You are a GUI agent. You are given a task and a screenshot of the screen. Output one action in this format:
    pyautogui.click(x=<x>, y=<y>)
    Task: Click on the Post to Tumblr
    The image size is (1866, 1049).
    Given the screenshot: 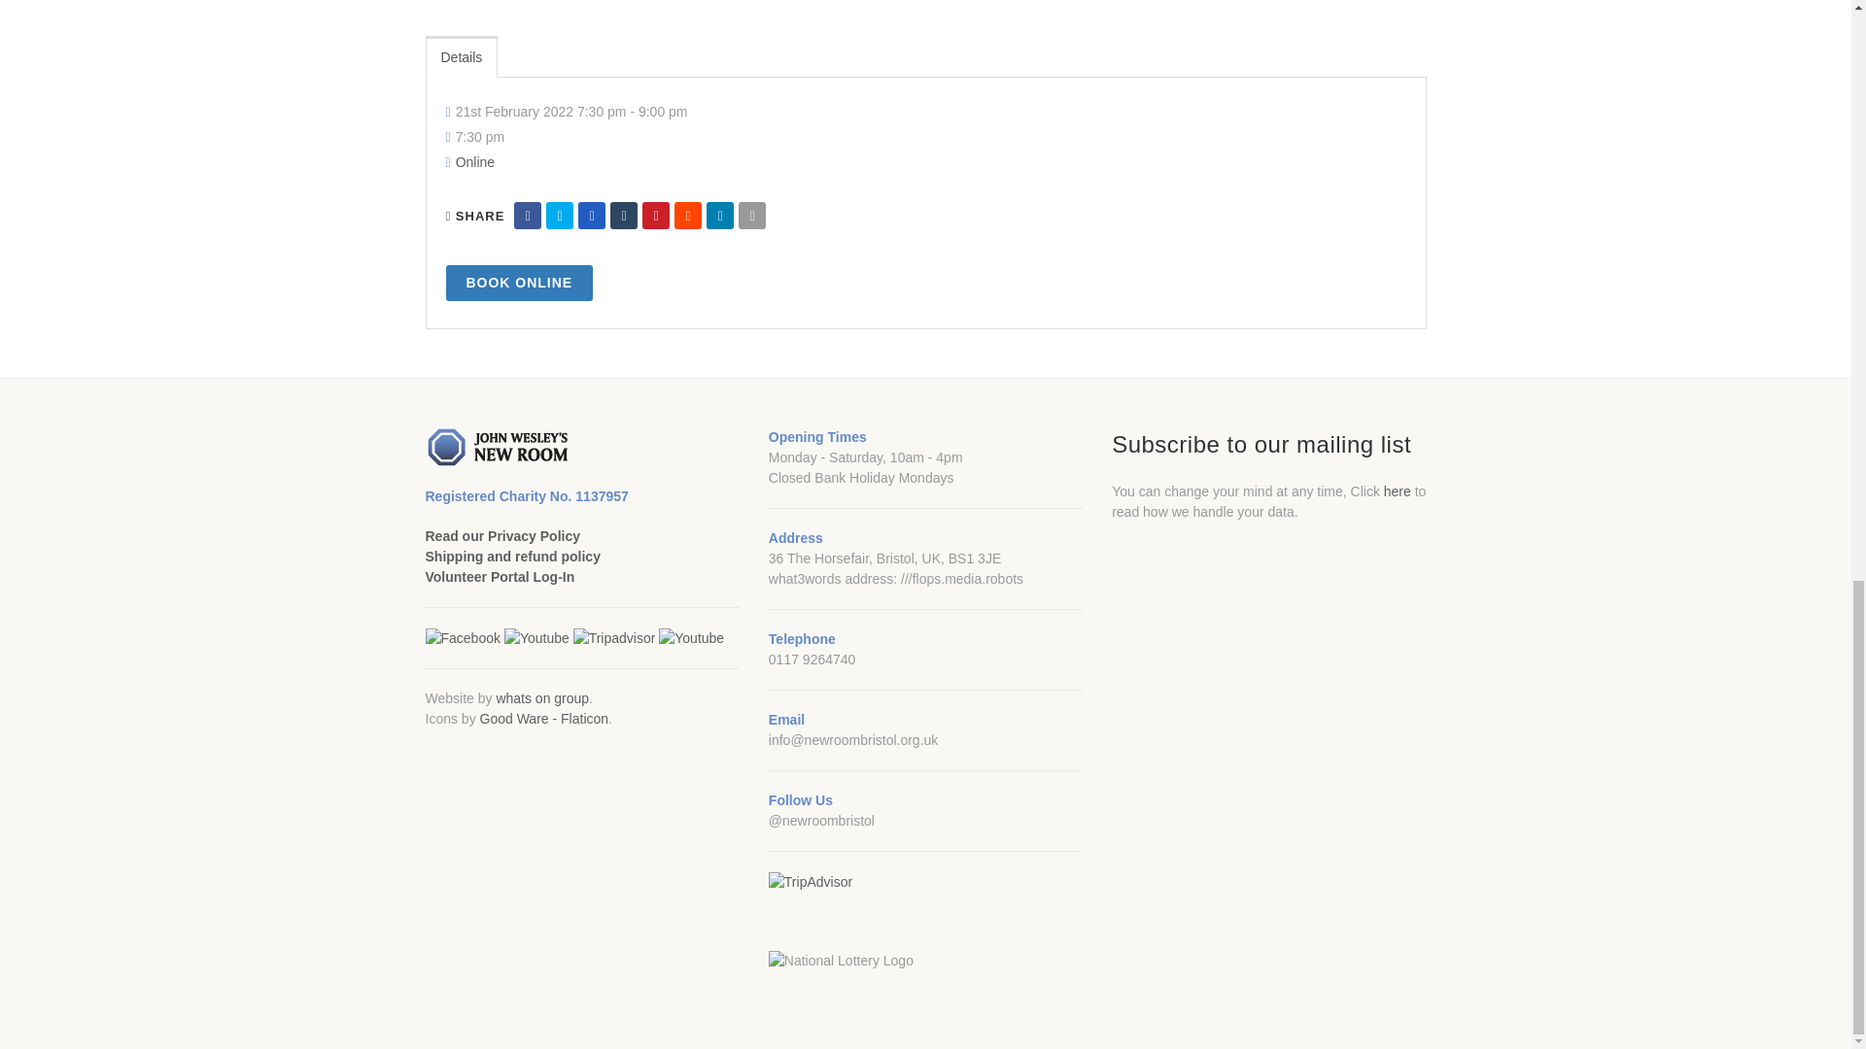 What is the action you would take?
    pyautogui.click(x=624, y=216)
    